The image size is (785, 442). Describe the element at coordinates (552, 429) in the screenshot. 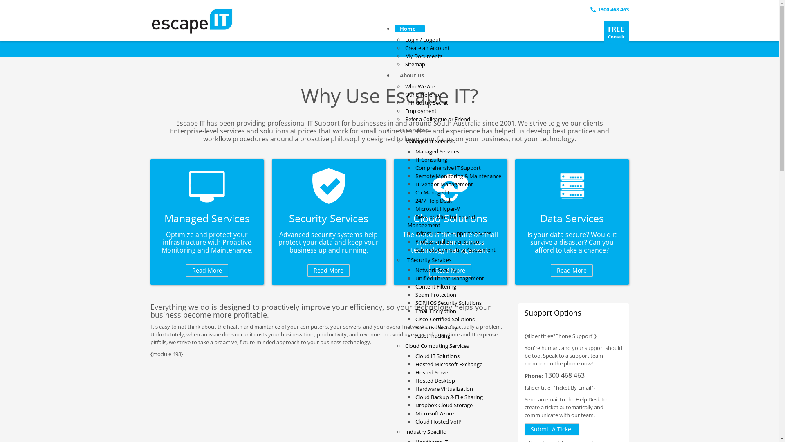

I see `Submit A Ticket` at that location.